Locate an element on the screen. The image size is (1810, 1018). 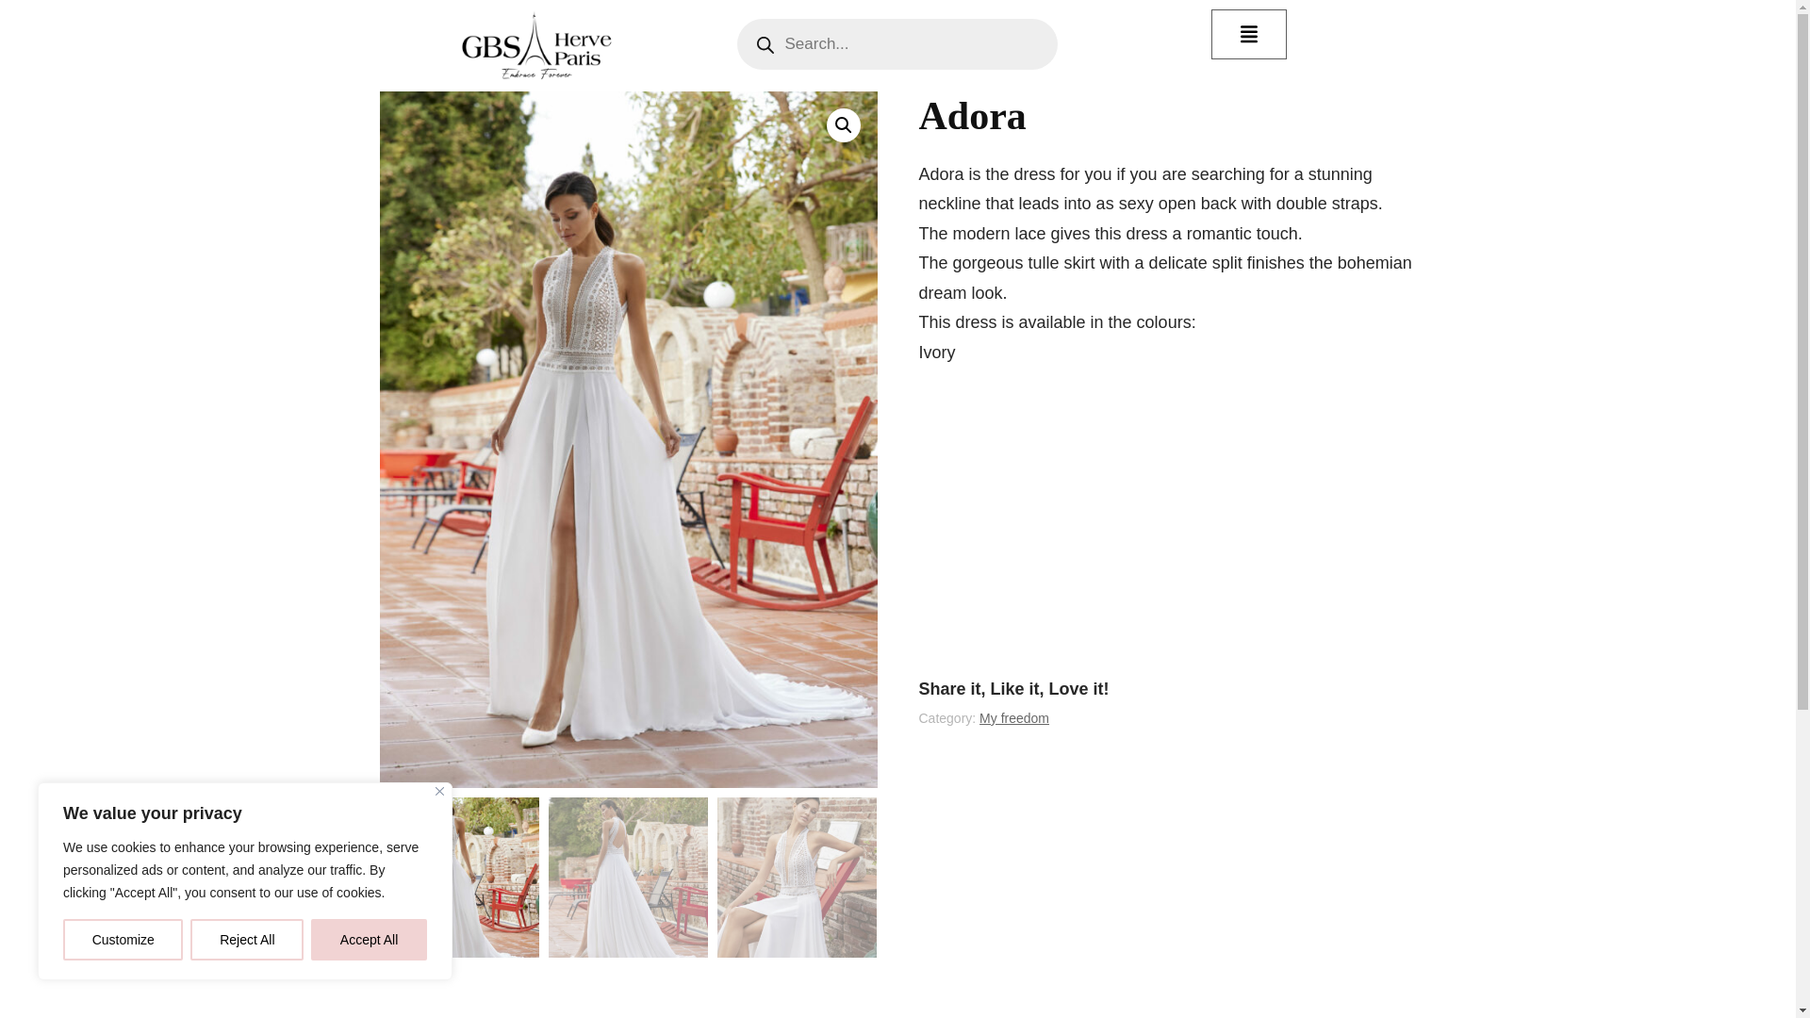
YouTube video player is located at coordinates (1166, 516).